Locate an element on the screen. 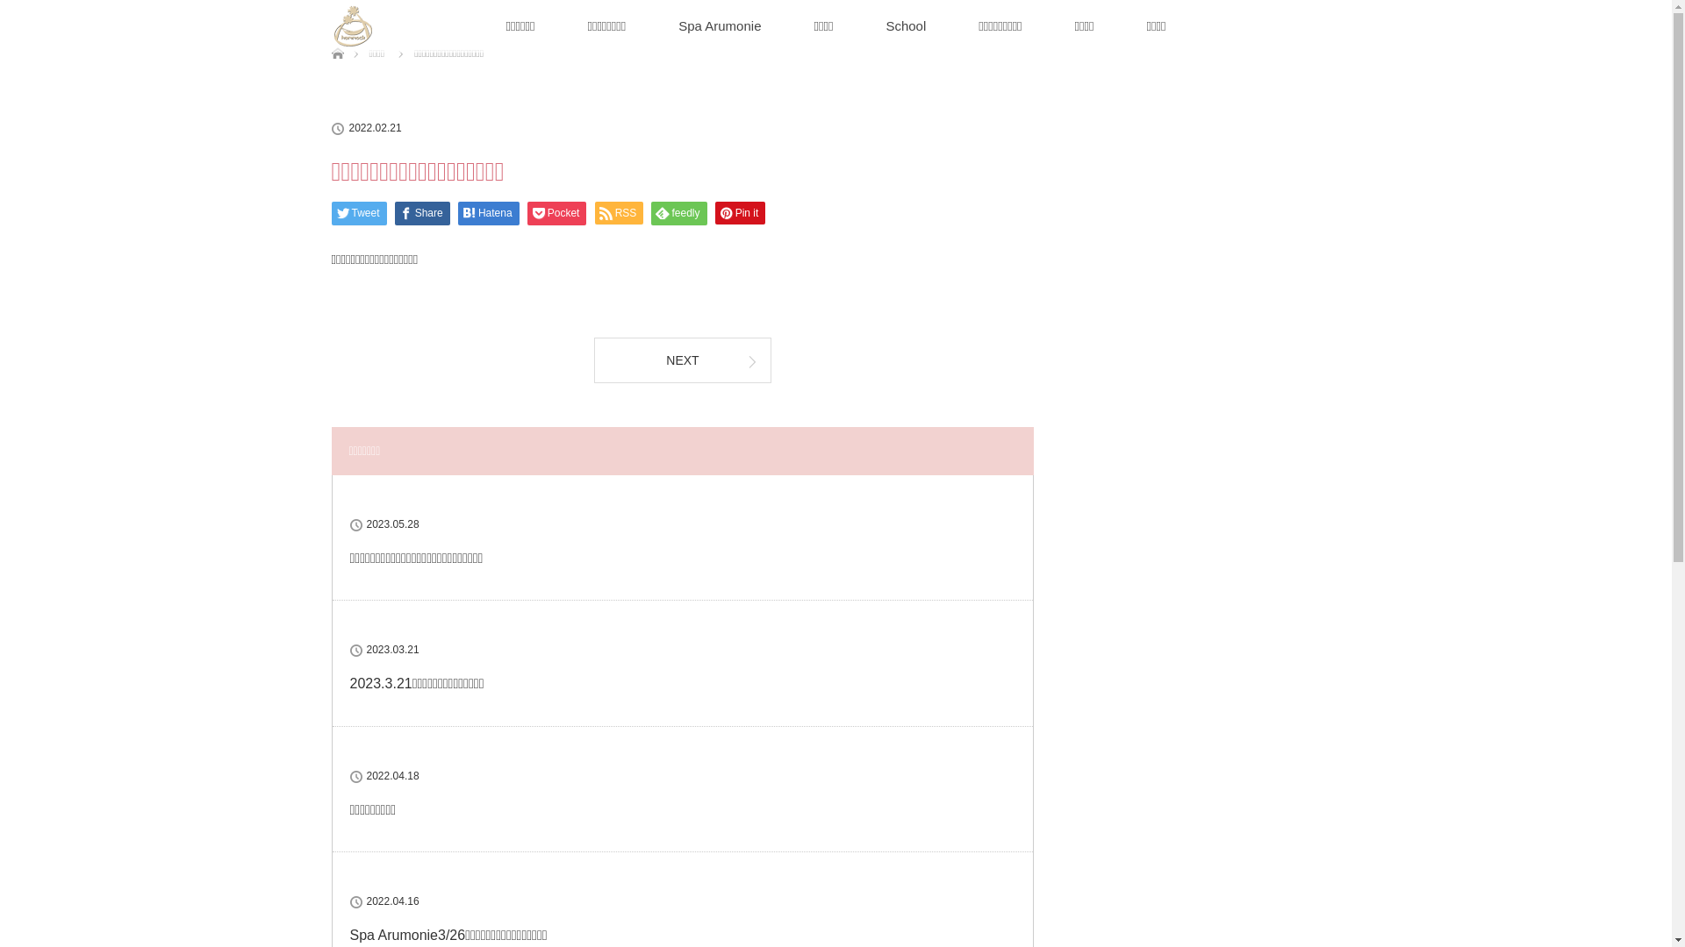 The height and width of the screenshot is (947, 1685). Spa Arumonie is located at coordinates (720, 26).